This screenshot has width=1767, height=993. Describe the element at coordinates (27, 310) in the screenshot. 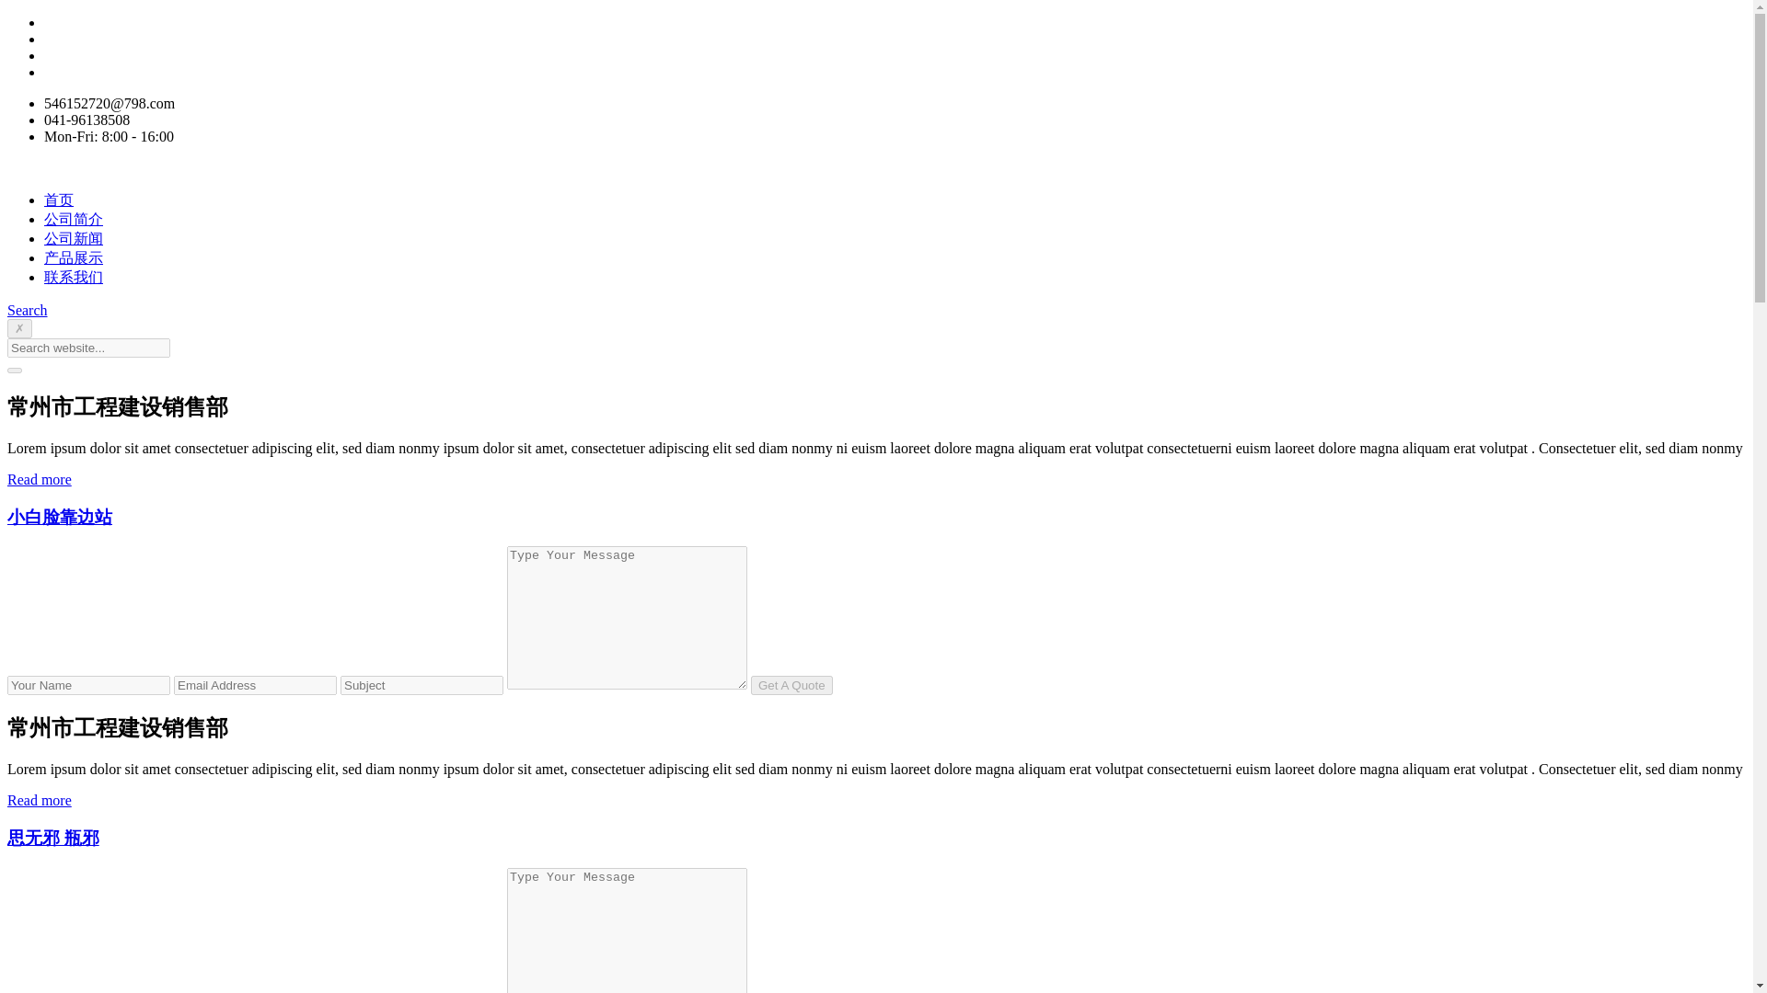

I see `Search` at that location.